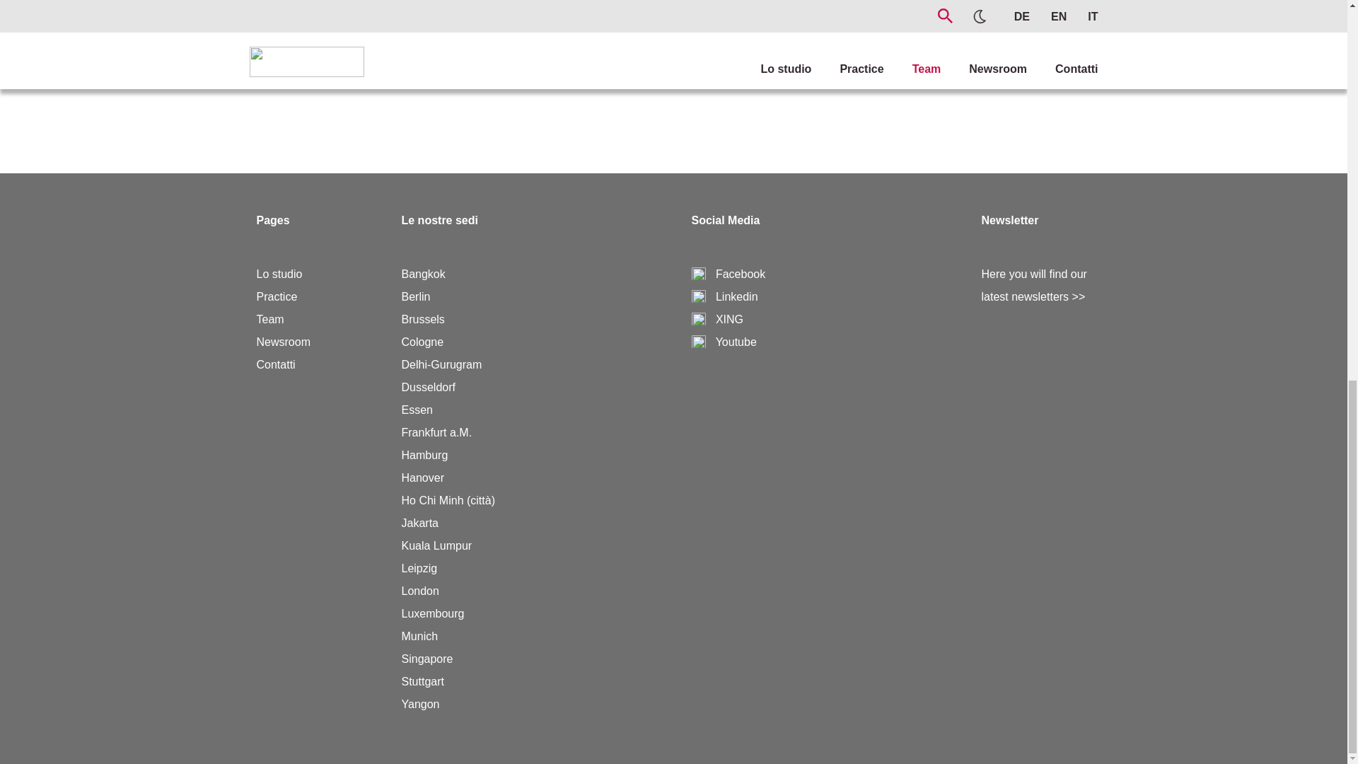 The image size is (1358, 764). I want to click on Jakarta, so click(420, 523).